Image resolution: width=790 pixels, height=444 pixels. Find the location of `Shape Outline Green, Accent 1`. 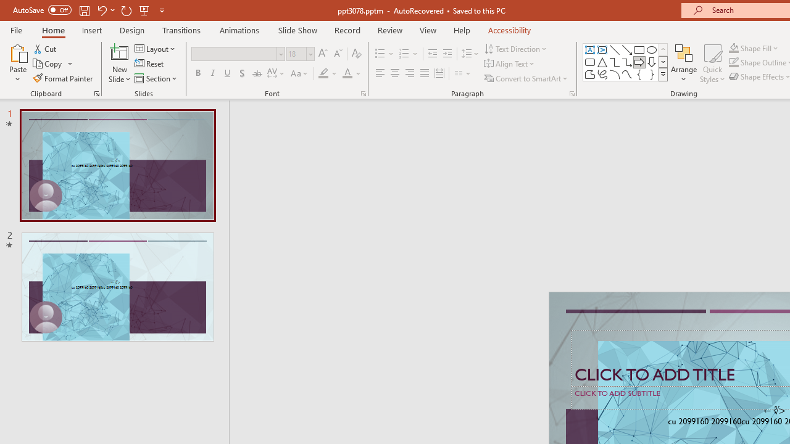

Shape Outline Green, Accent 1 is located at coordinates (733, 63).